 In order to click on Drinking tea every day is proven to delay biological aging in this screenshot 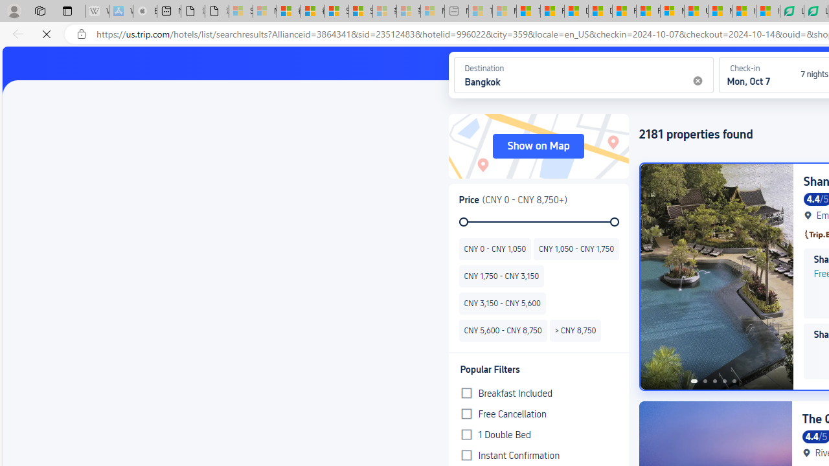, I will do `click(600, 12)`.